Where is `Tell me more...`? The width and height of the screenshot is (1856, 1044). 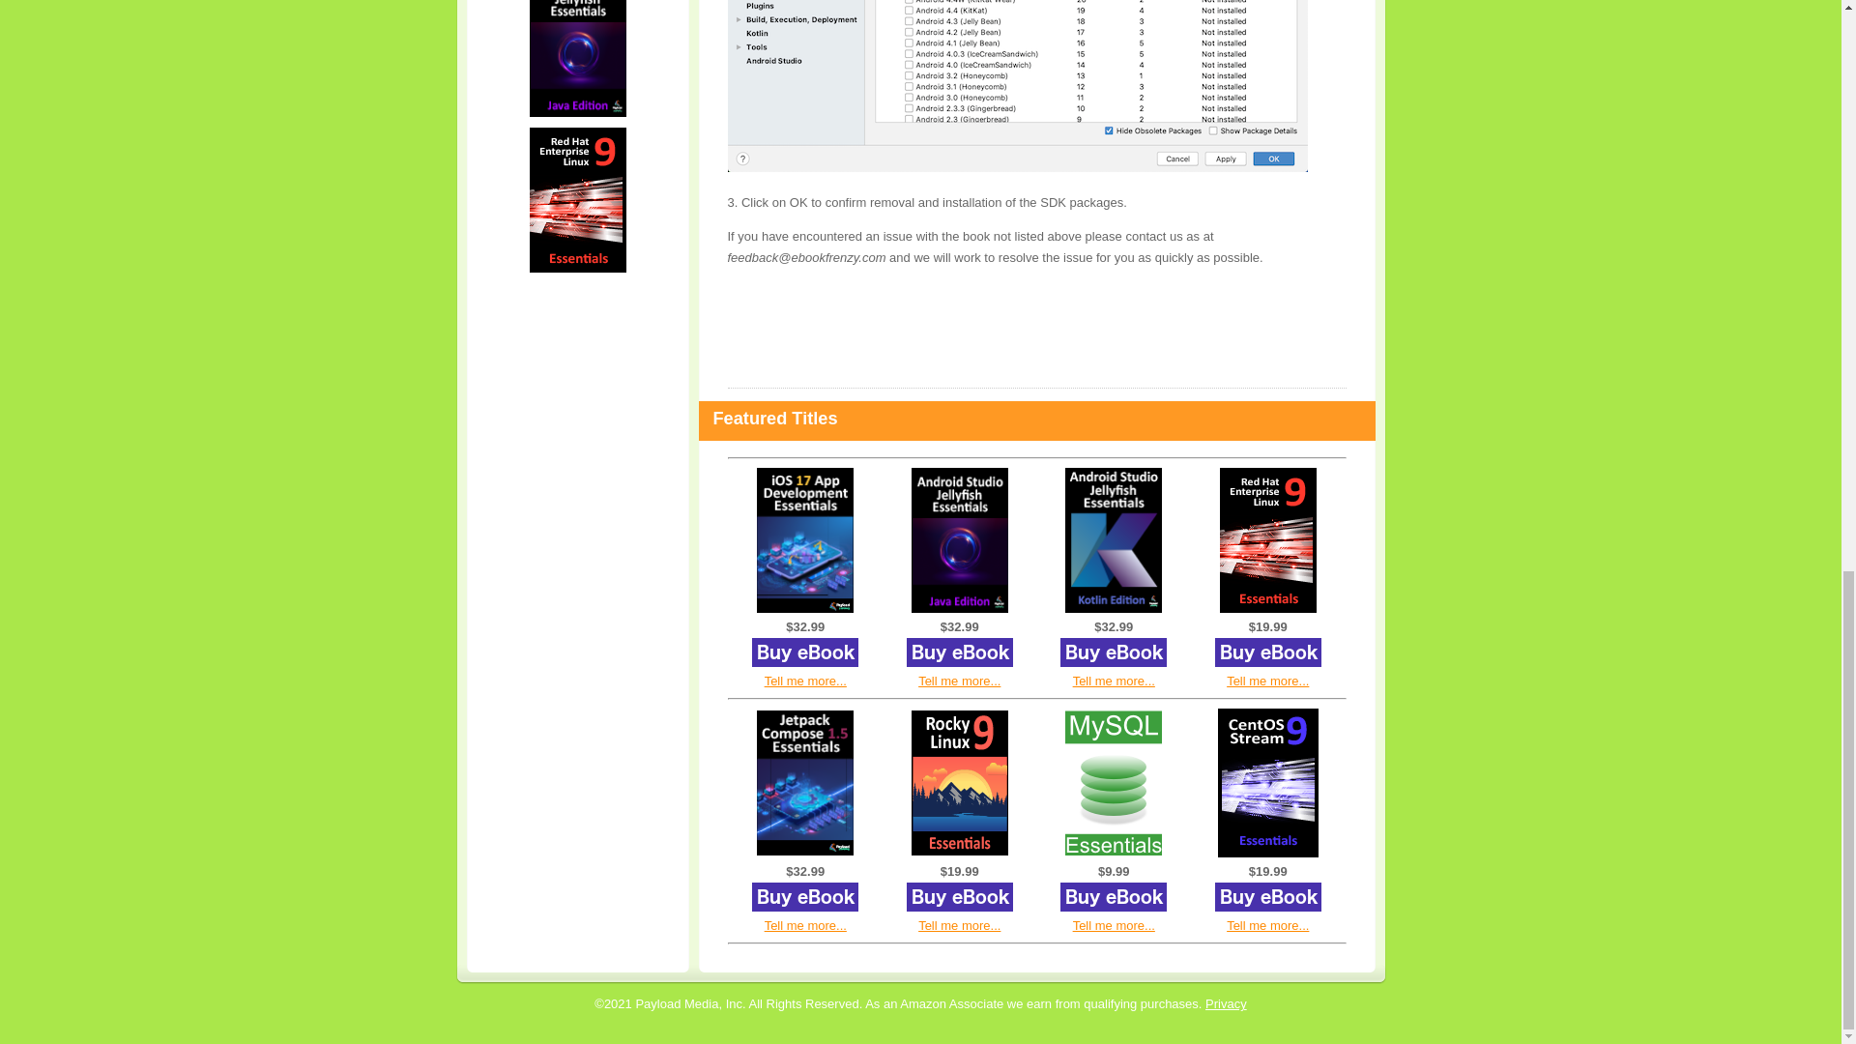
Tell me more... is located at coordinates (1267, 926).